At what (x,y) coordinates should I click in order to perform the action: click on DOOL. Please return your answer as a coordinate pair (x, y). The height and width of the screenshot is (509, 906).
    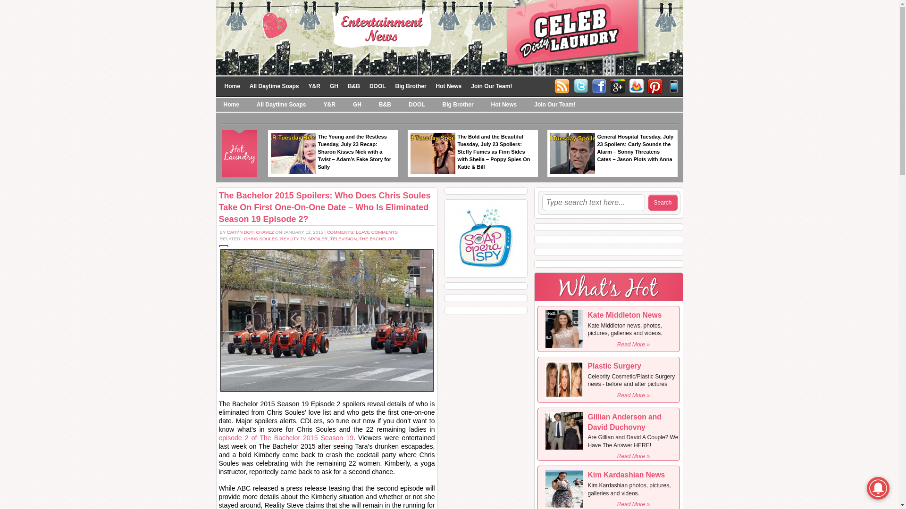
    Looking at the image, I should click on (377, 86).